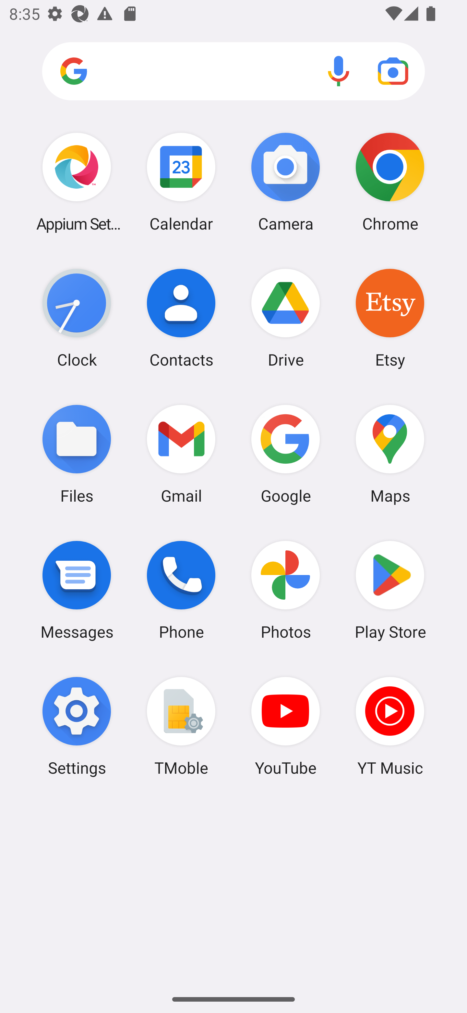 The height and width of the screenshot is (1013, 467). I want to click on Camera, so click(286, 182).